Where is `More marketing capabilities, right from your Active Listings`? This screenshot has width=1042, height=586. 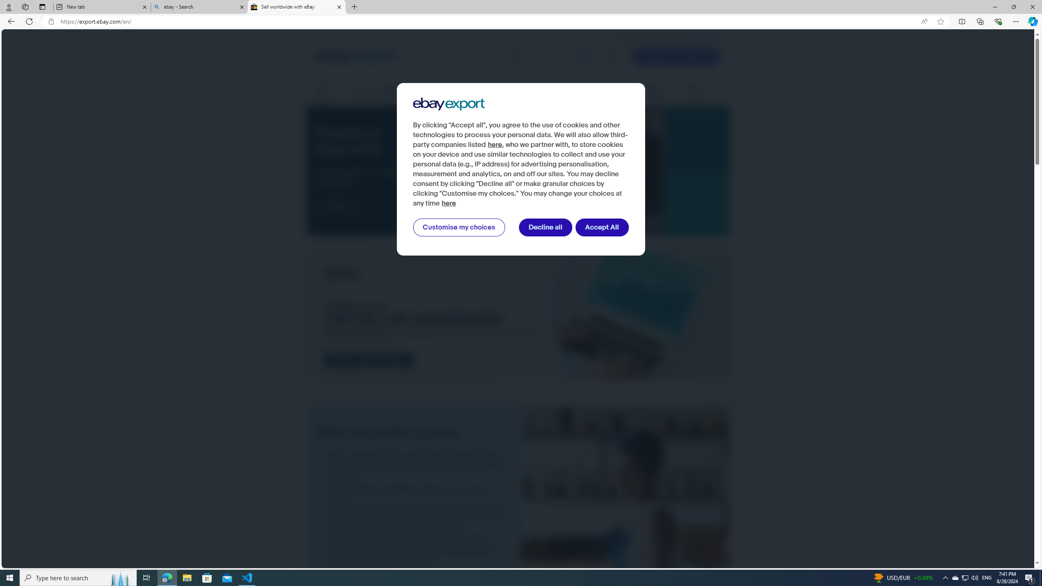 More marketing capabilities, right from your Active Listings is located at coordinates (414, 494).